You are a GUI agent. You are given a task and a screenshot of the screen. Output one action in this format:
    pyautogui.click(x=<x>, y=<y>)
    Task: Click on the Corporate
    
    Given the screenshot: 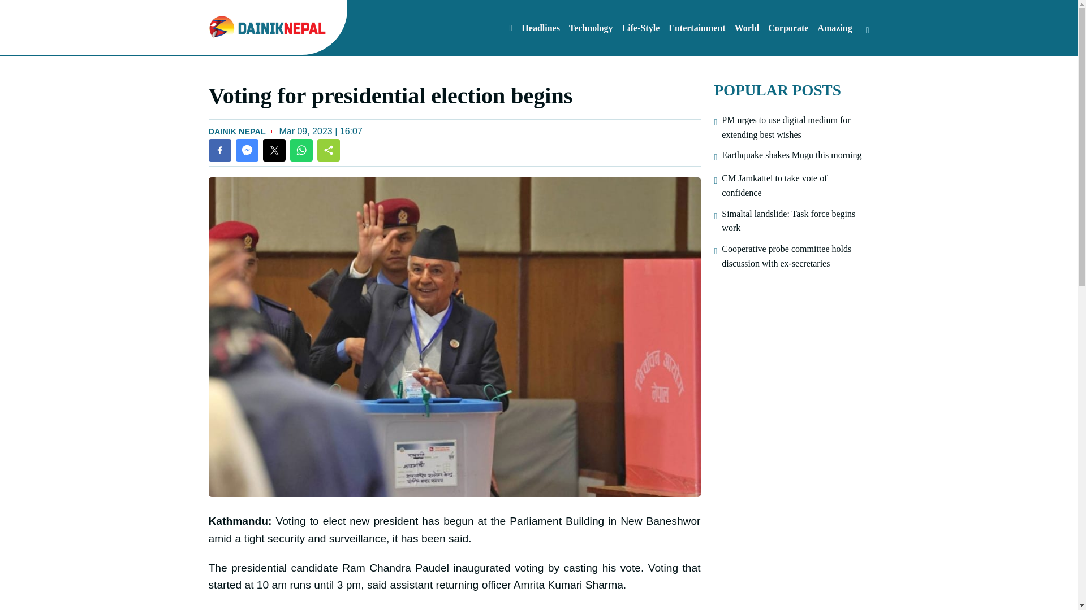 What is the action you would take?
    pyautogui.click(x=787, y=28)
    